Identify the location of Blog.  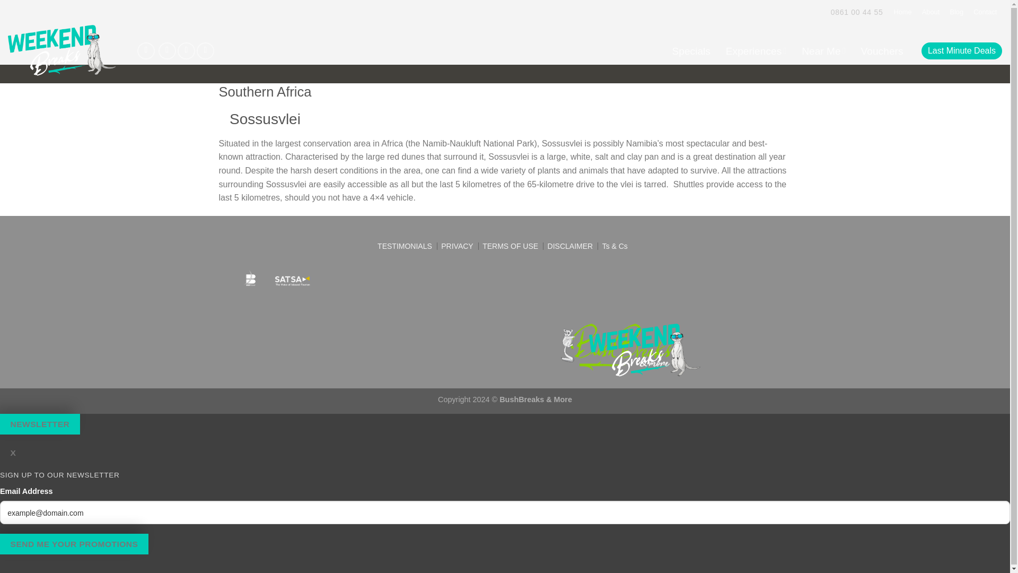
(956, 12).